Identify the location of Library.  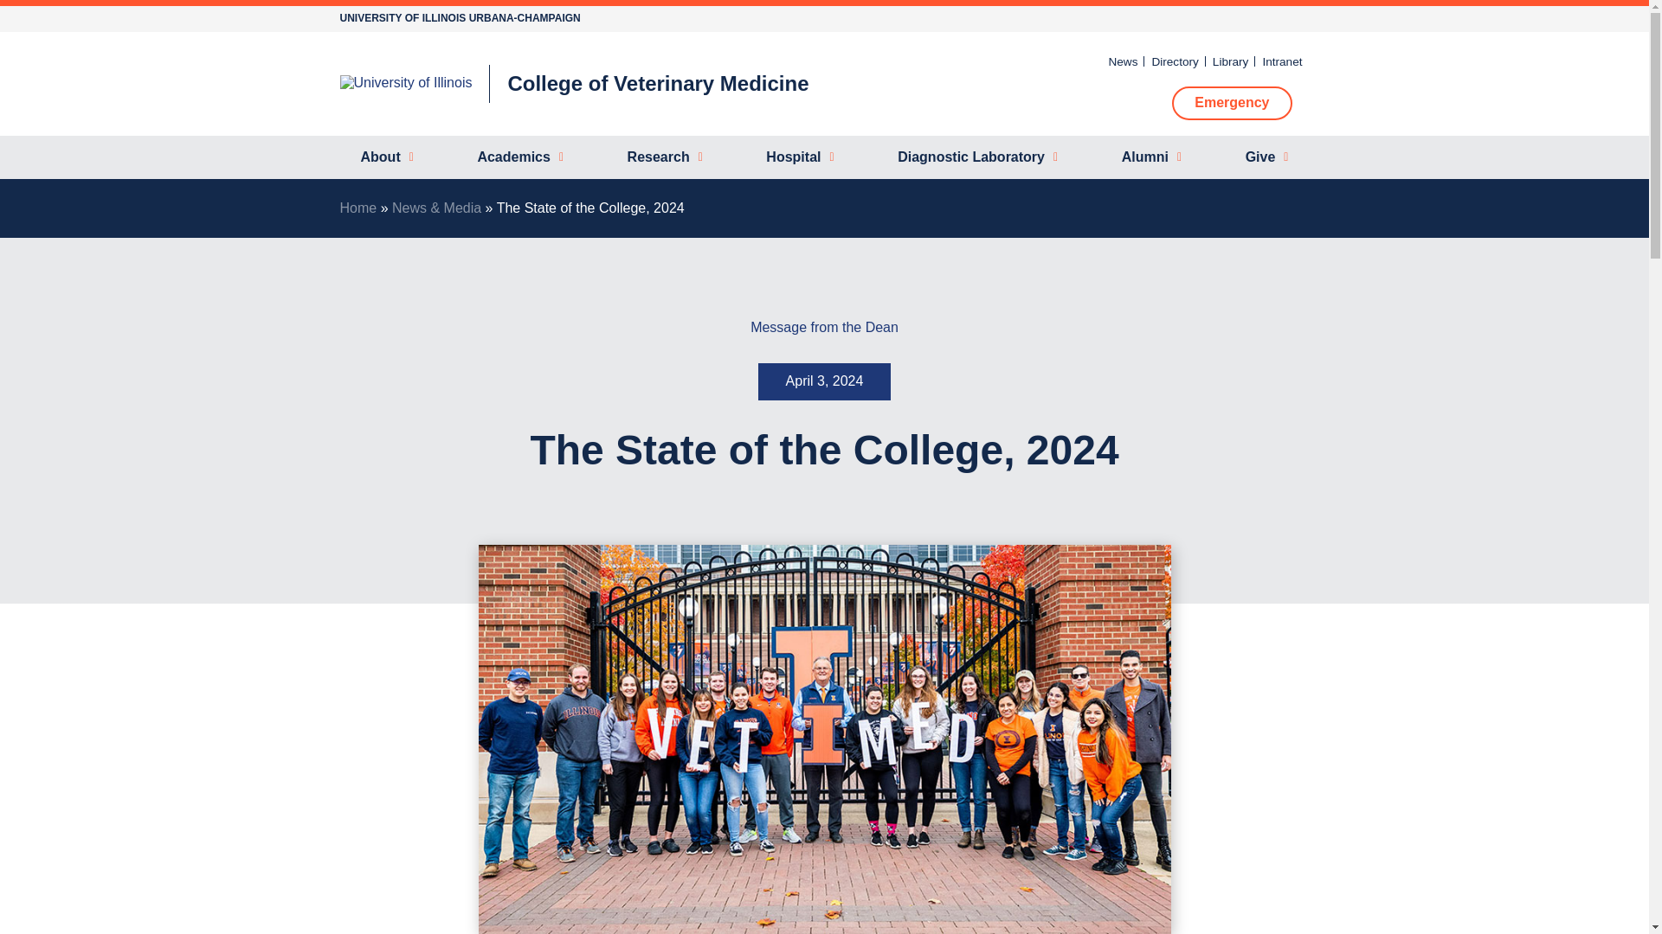
(1231, 61).